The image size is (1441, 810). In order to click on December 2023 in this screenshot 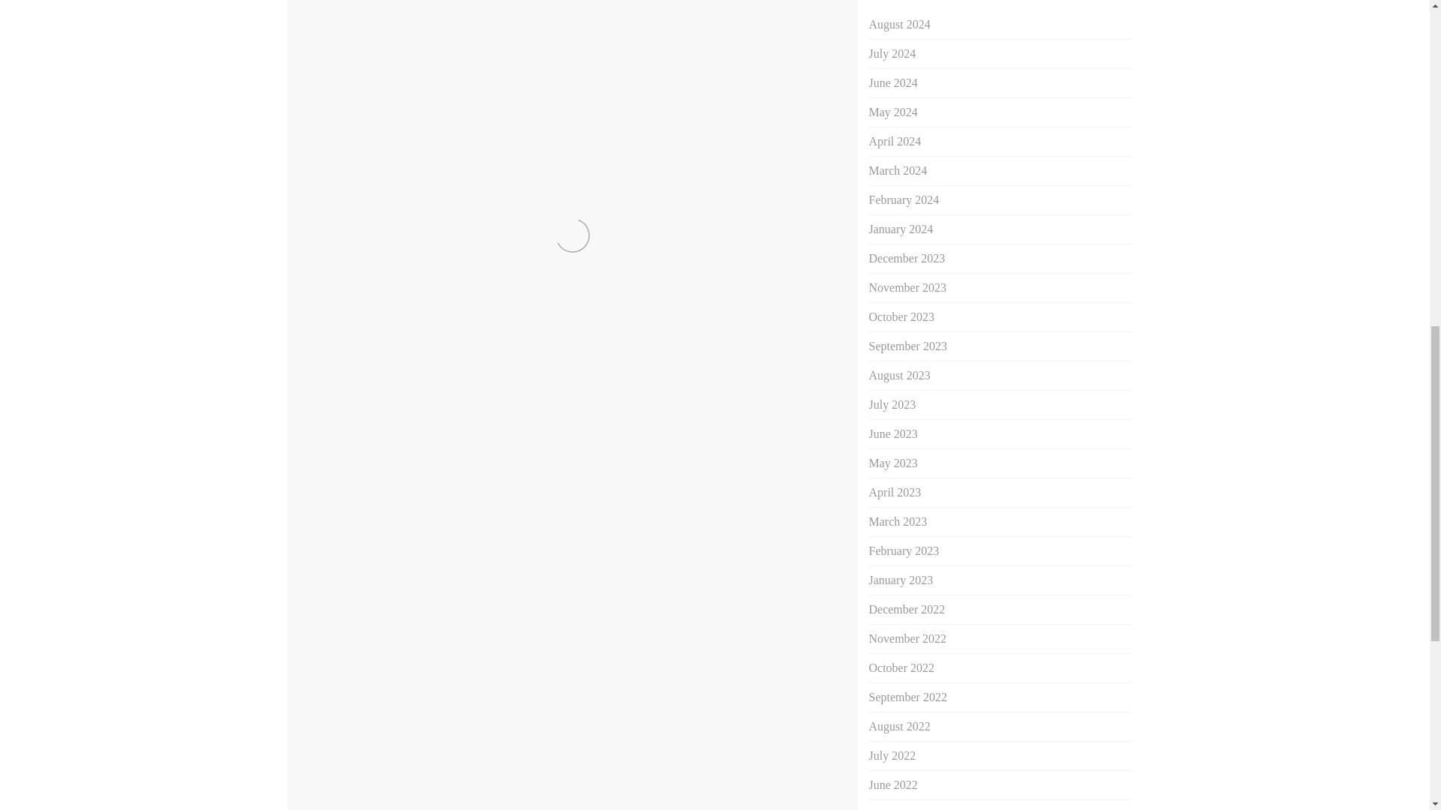, I will do `click(907, 258)`.